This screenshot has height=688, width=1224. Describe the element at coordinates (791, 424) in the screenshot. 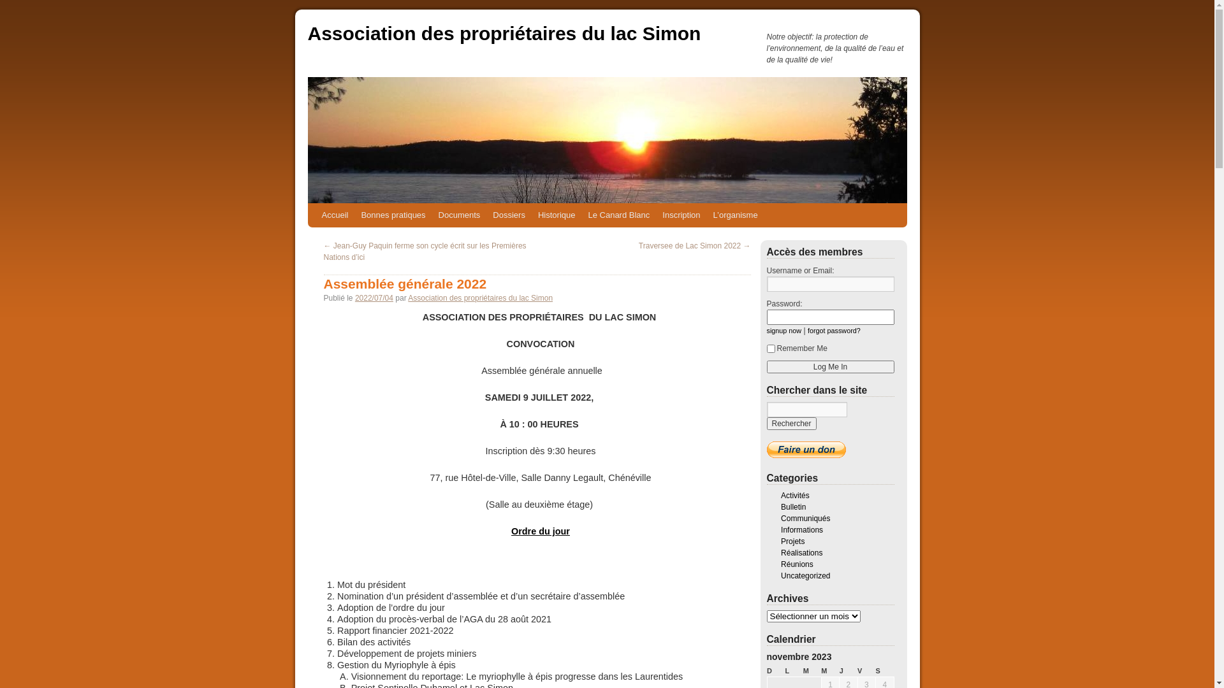

I see `Rechercher` at that location.